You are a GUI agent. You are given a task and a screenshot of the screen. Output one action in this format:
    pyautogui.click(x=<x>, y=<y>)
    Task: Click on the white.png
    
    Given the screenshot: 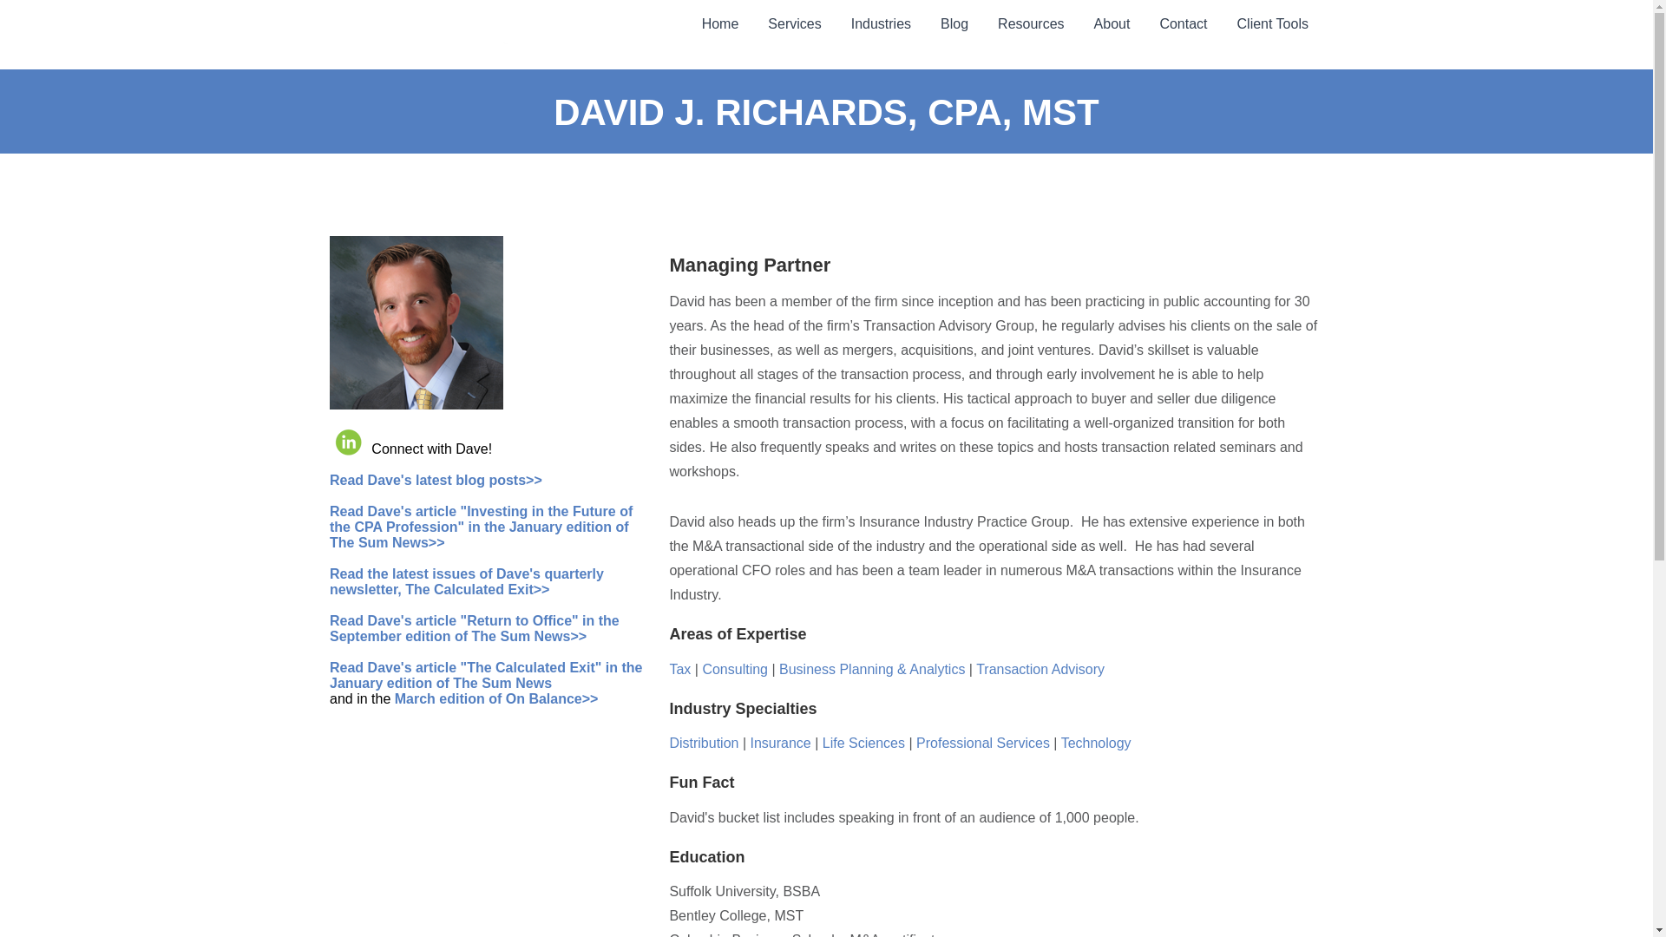 What is the action you would take?
    pyautogui.click(x=423, y=40)
    